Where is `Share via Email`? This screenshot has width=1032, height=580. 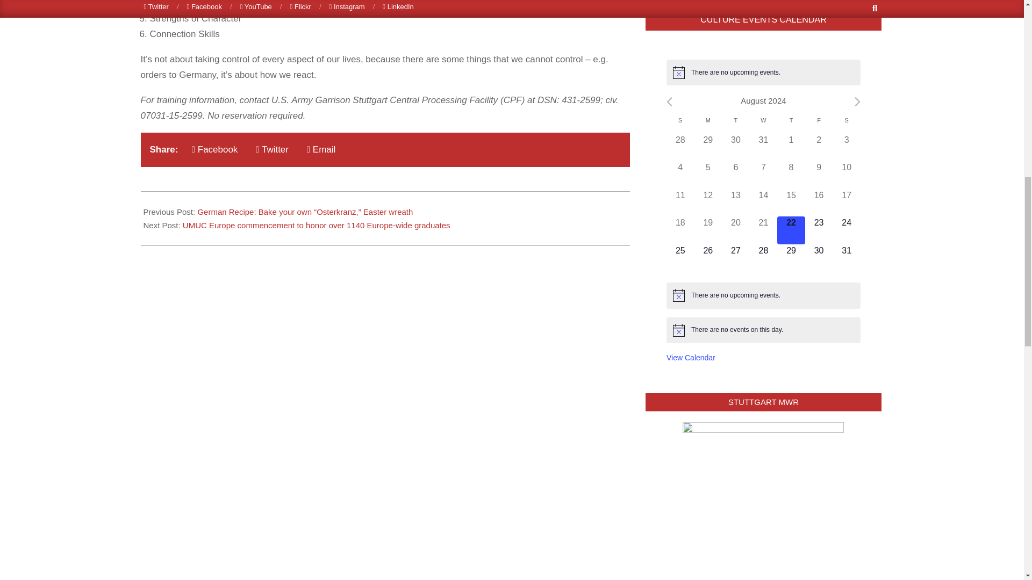 Share via Email is located at coordinates (320, 149).